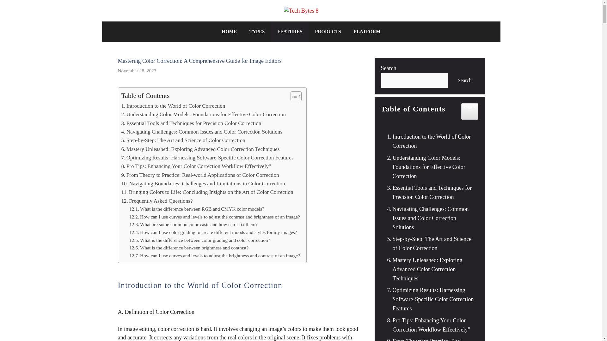 The height and width of the screenshot is (341, 607). What do you see at coordinates (367, 32) in the screenshot?
I see `PLATFORM` at bounding box center [367, 32].